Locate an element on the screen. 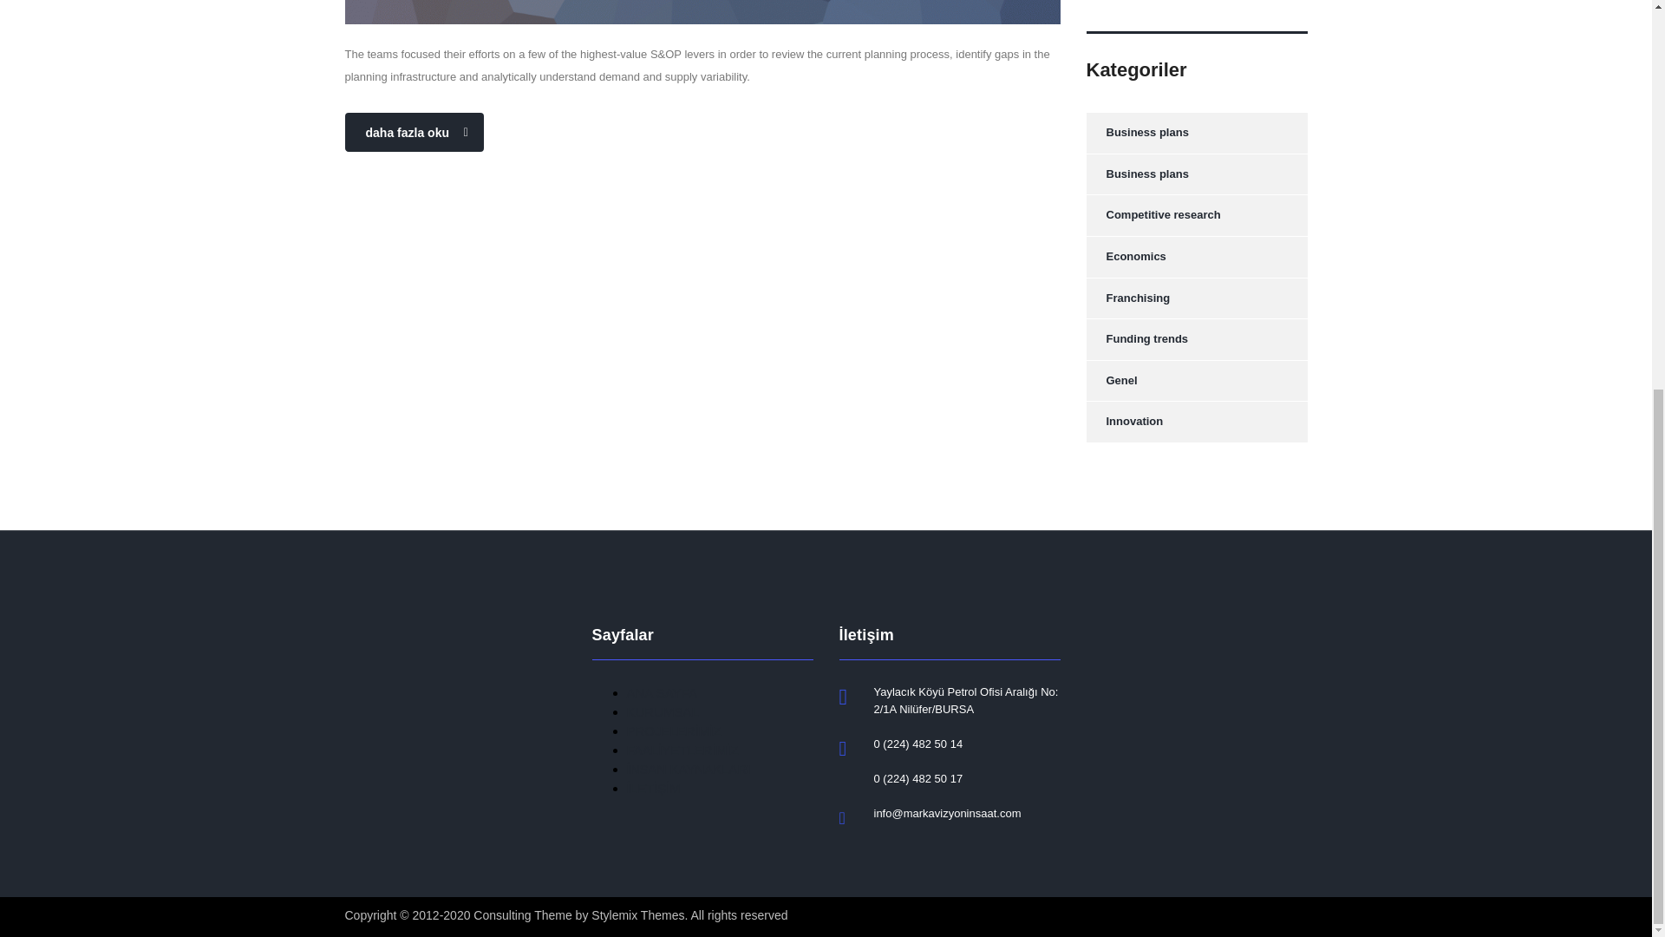 The height and width of the screenshot is (937, 1665). Business plans is located at coordinates (1136, 133).